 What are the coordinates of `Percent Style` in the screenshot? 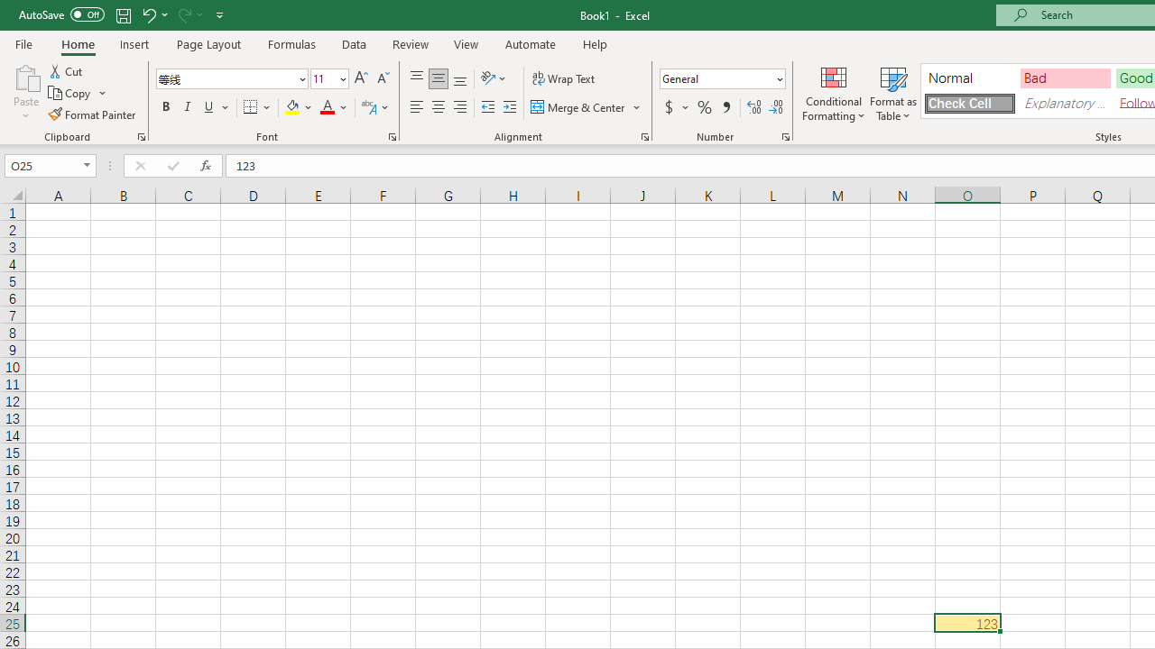 It's located at (705, 108).